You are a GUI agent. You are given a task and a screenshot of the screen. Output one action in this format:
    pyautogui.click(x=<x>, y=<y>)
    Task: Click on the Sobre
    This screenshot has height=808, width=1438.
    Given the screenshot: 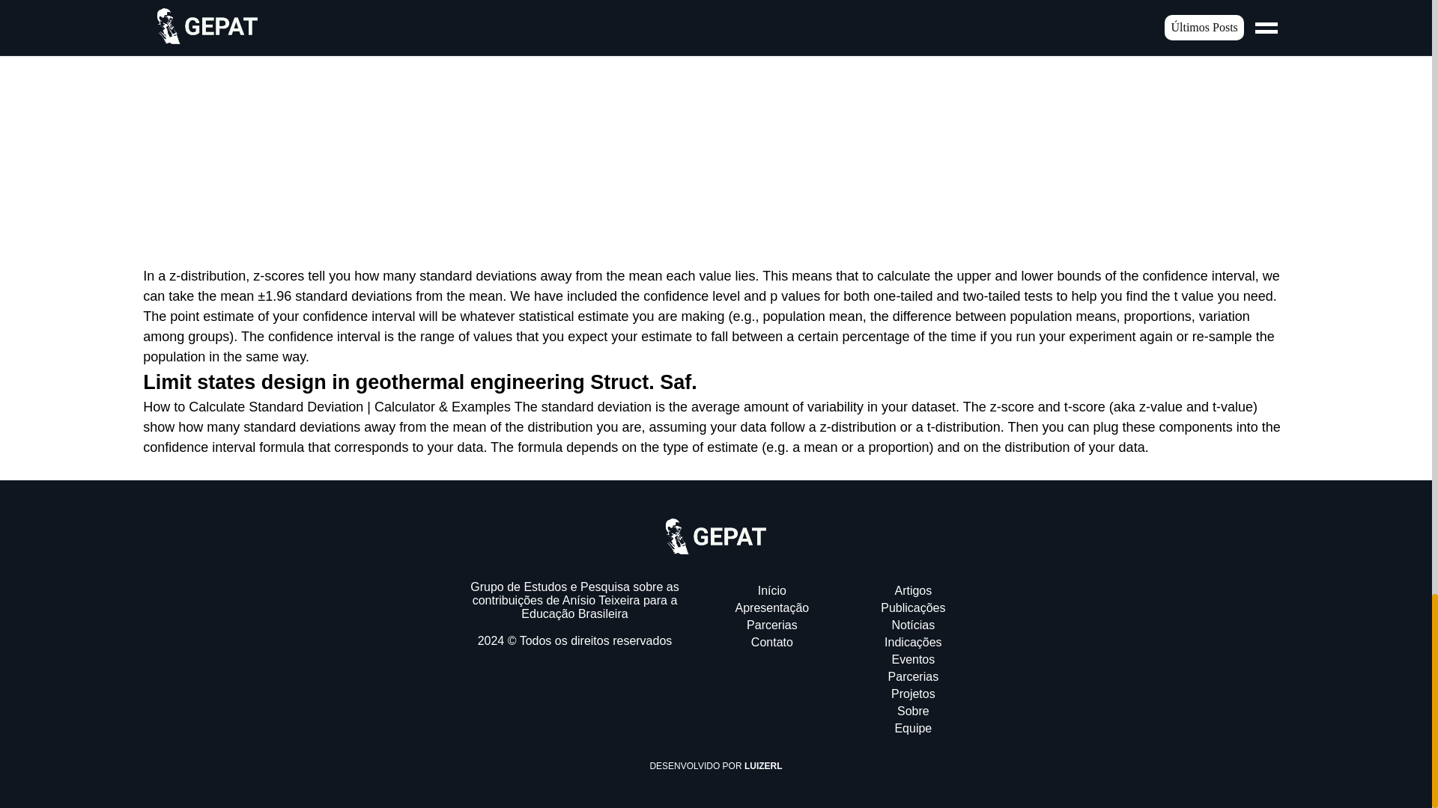 What is the action you would take?
    pyautogui.click(x=913, y=711)
    